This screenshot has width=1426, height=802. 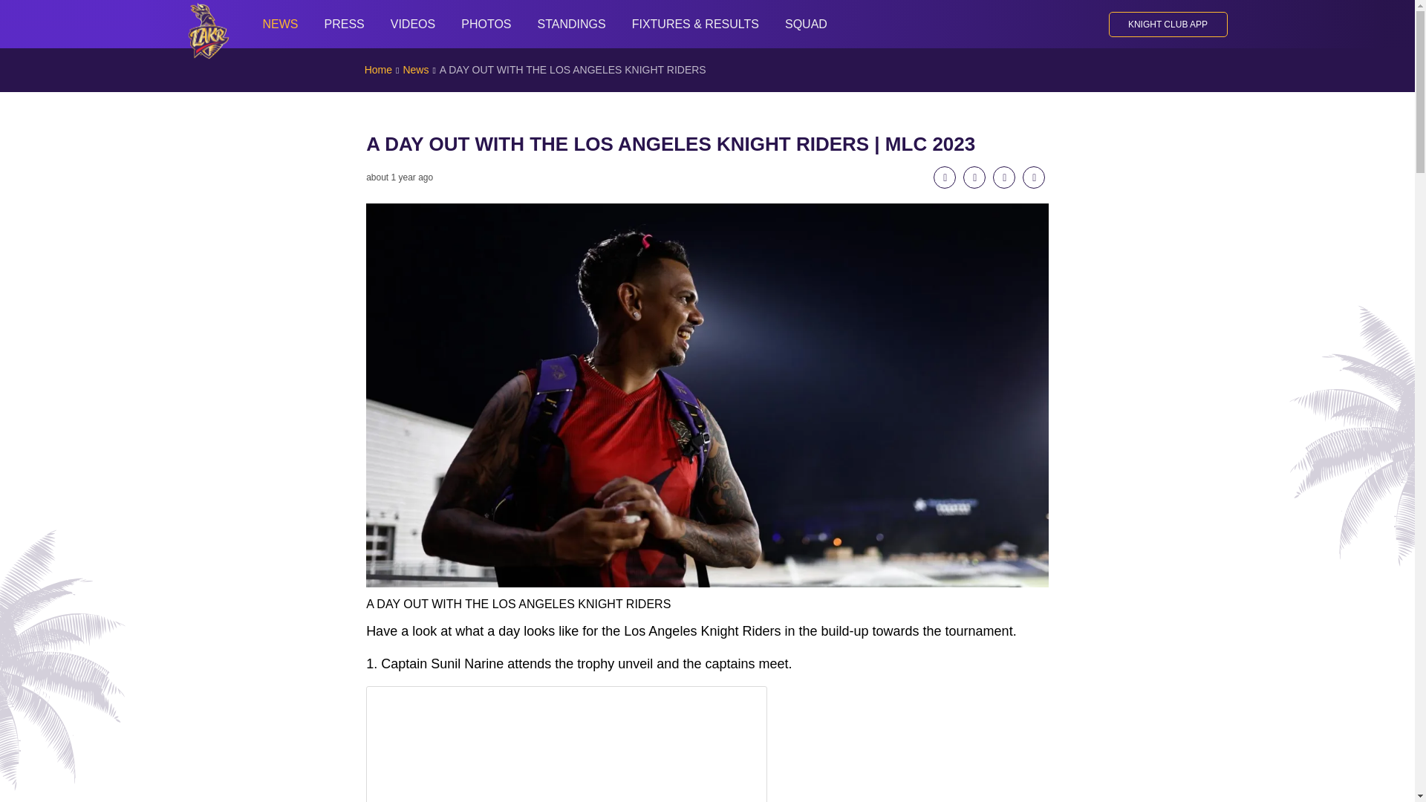 What do you see at coordinates (572, 24) in the screenshot?
I see `STANDINGS` at bounding box center [572, 24].